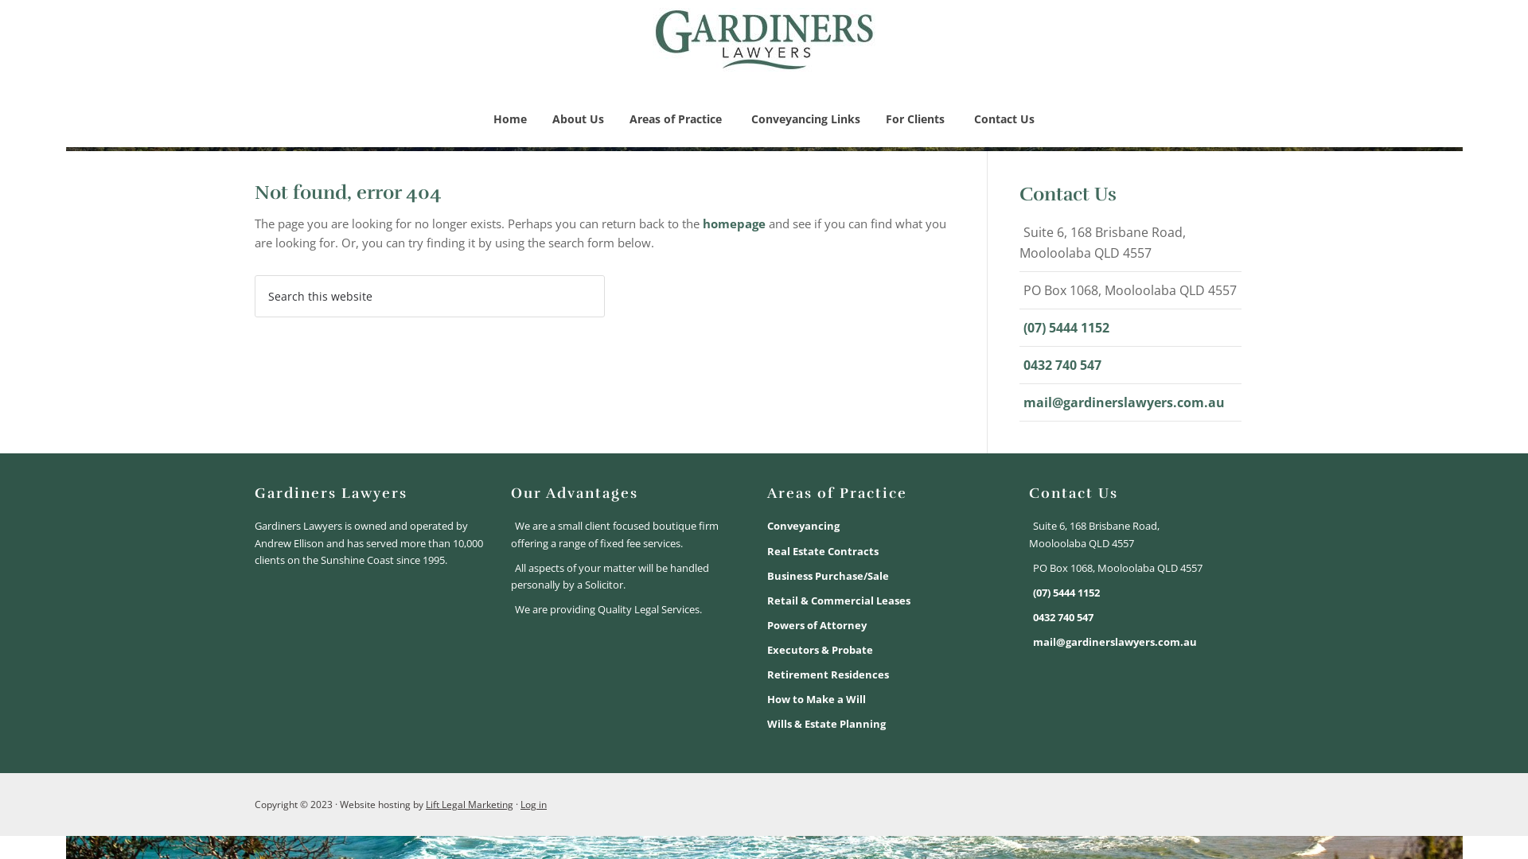 This screenshot has width=1528, height=859. I want to click on mail@gardinerslawyers.com.au, so click(1115, 642).